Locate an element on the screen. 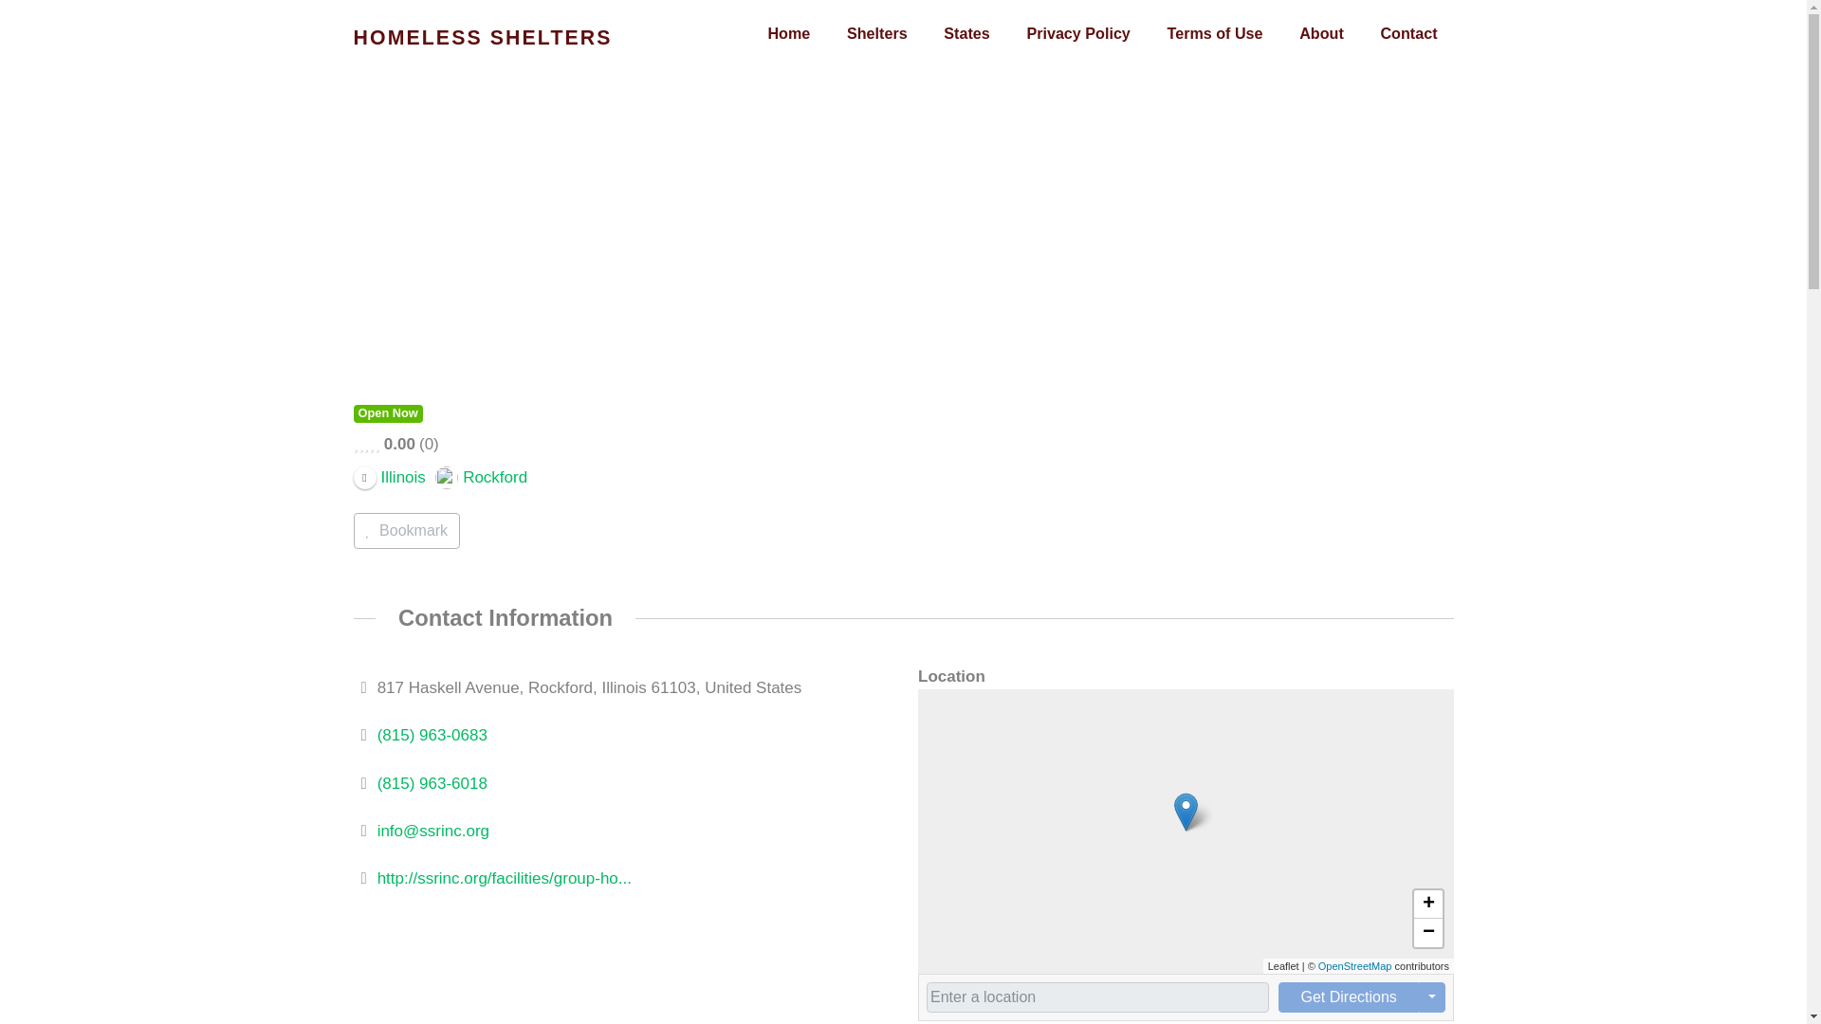 Image resolution: width=1821 pixels, height=1024 pixels. Contact is located at coordinates (1407, 34).